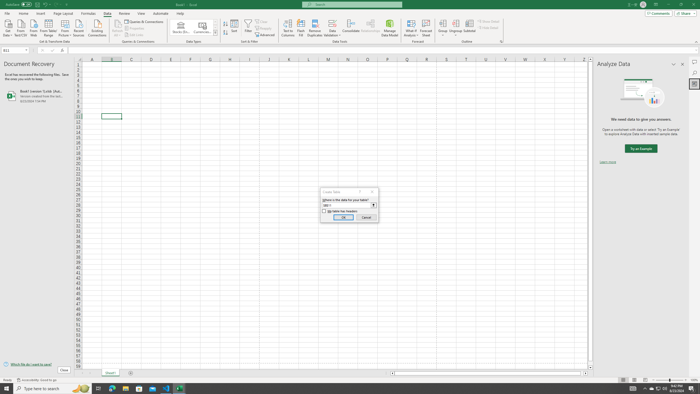 This screenshot has width=700, height=394. I want to click on Data Validation..., so click(332, 23).